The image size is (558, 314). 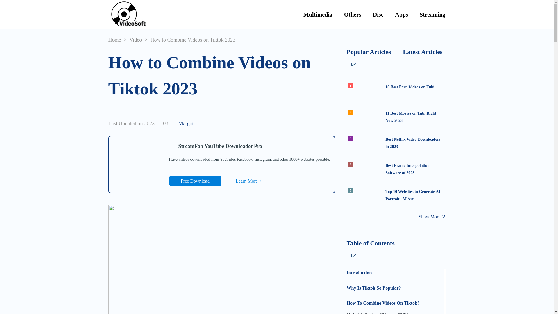 What do you see at coordinates (396, 170) in the screenshot?
I see `Introduction` at bounding box center [396, 170].